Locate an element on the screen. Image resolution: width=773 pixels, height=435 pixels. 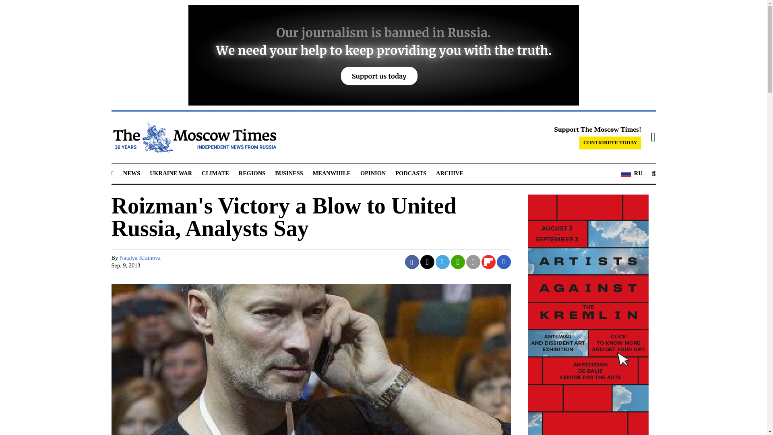
OPINION is located at coordinates (373, 173).